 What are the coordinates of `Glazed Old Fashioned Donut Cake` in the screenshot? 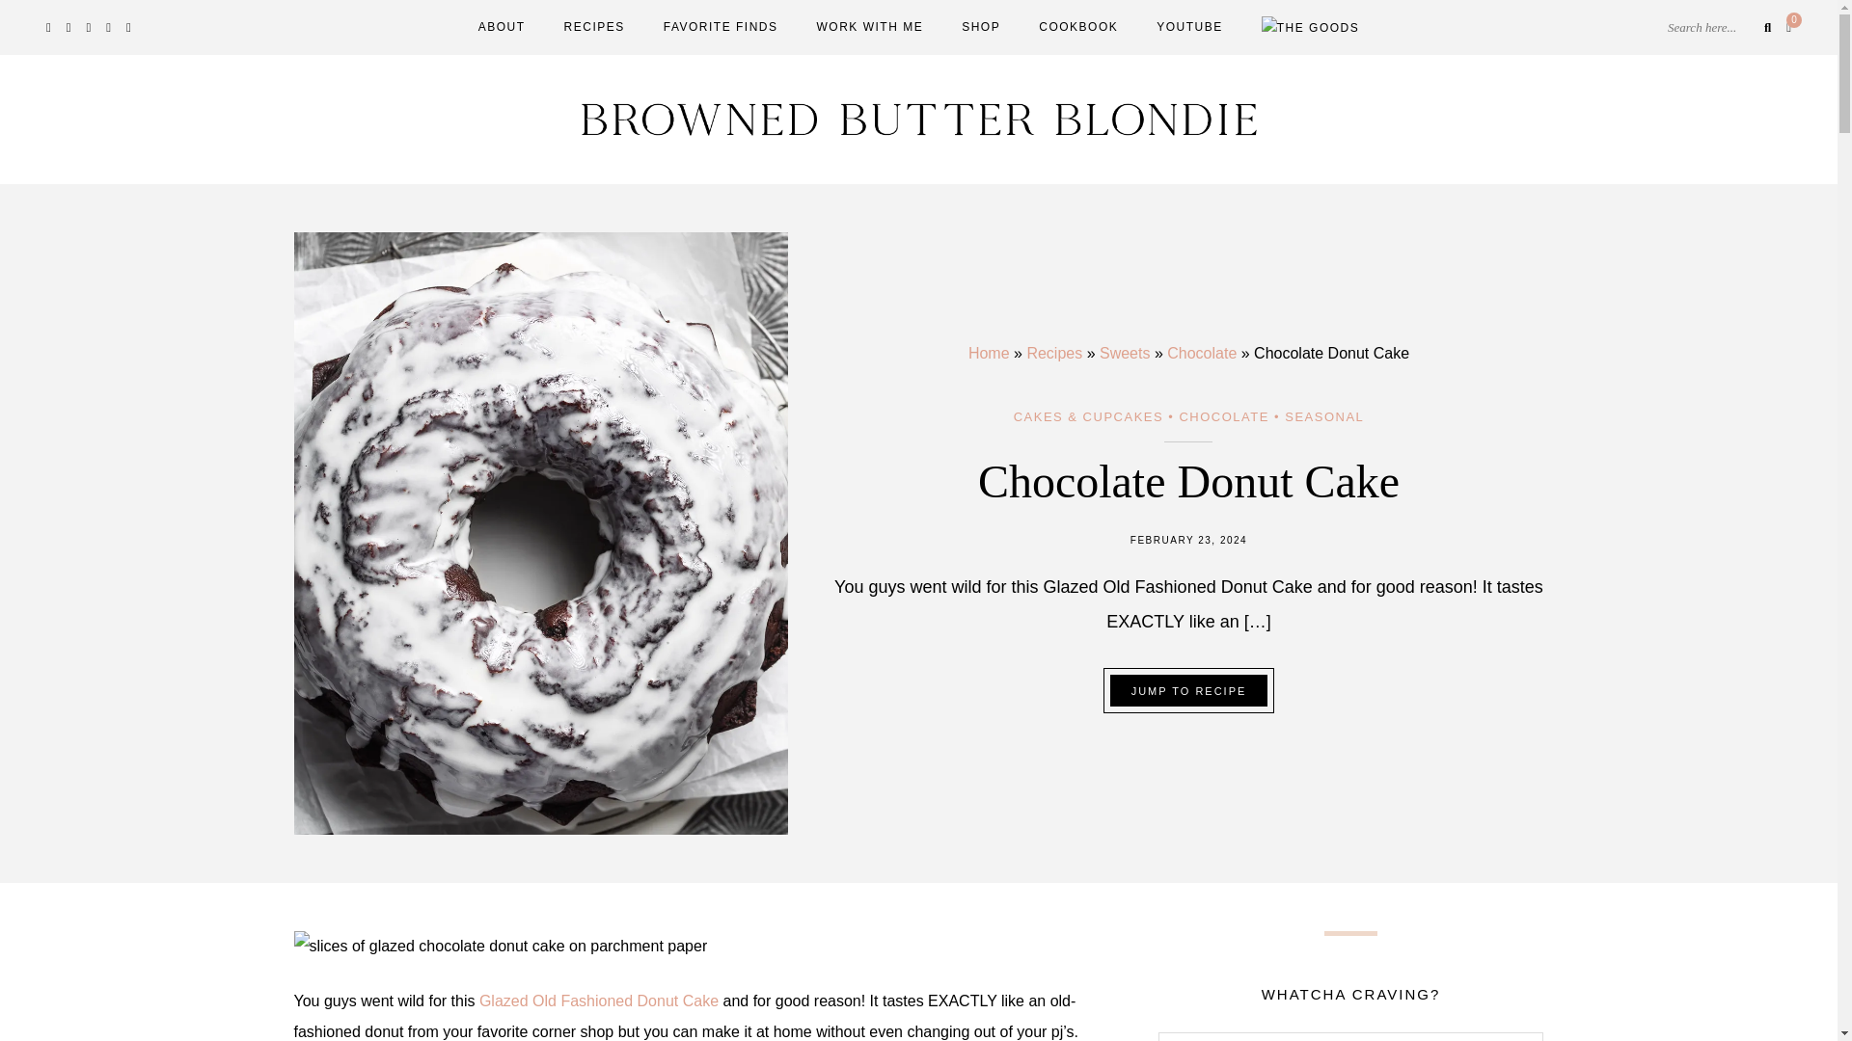 It's located at (602, 1001).